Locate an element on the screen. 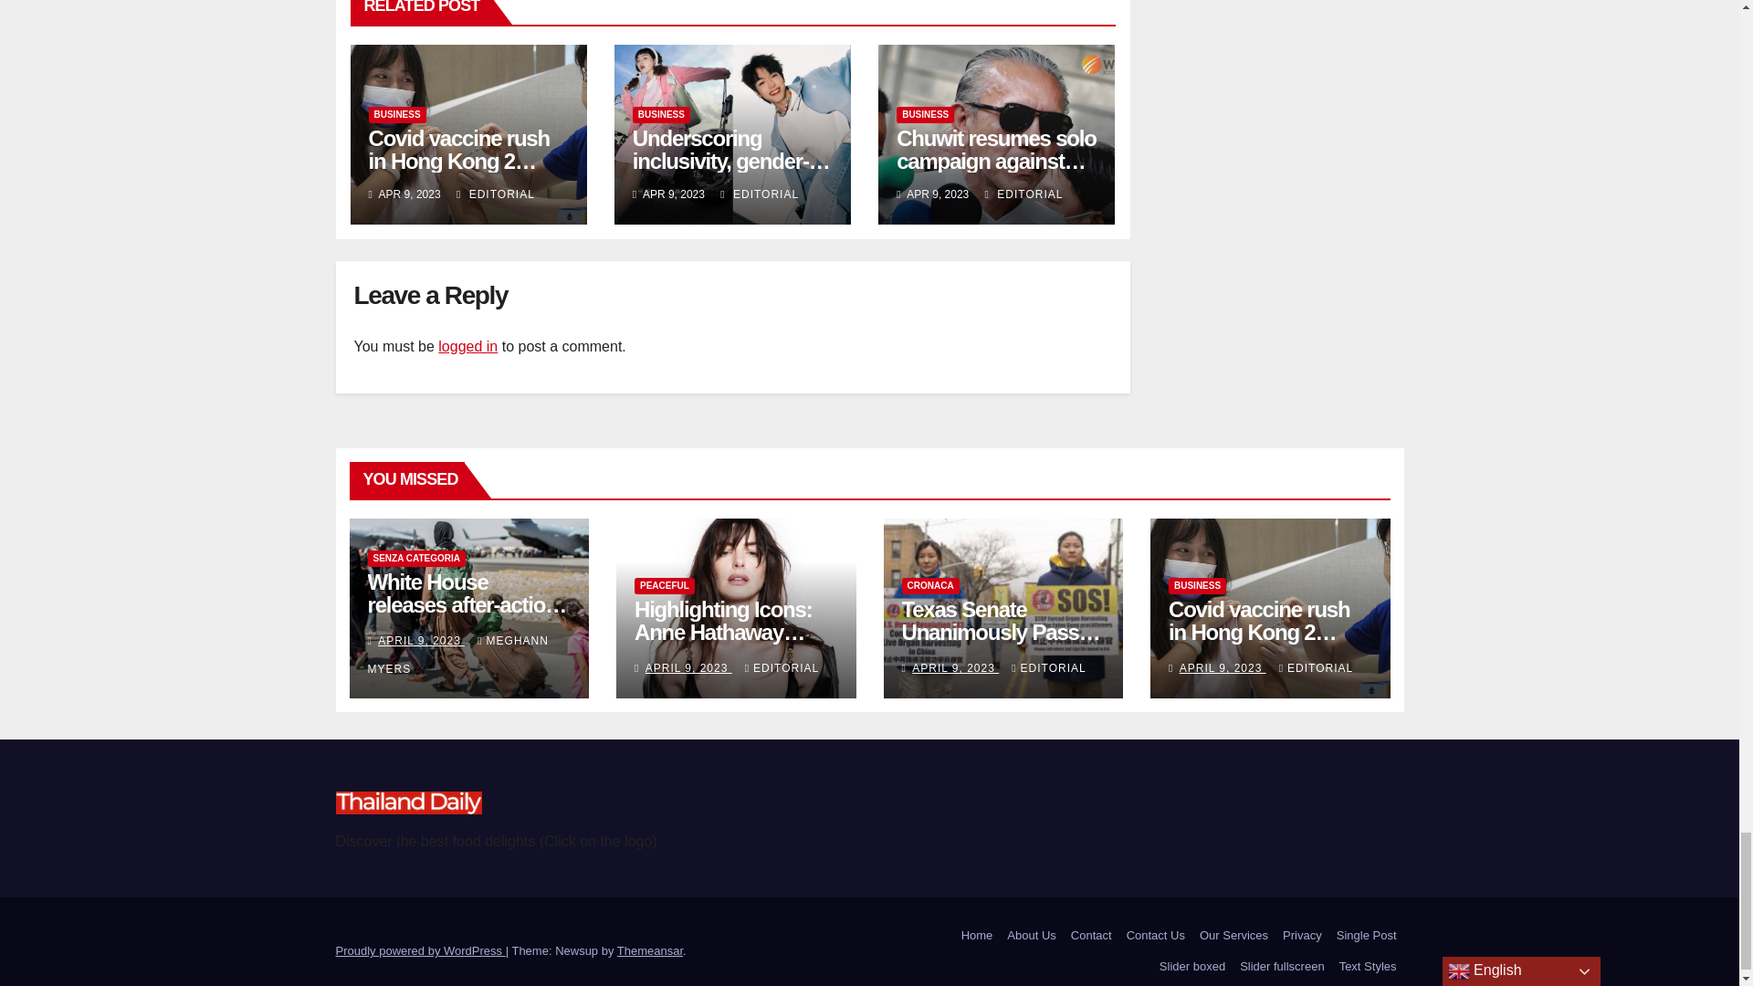 The width and height of the screenshot is (1753, 986). EDITORIAL is located at coordinates (495, 194).